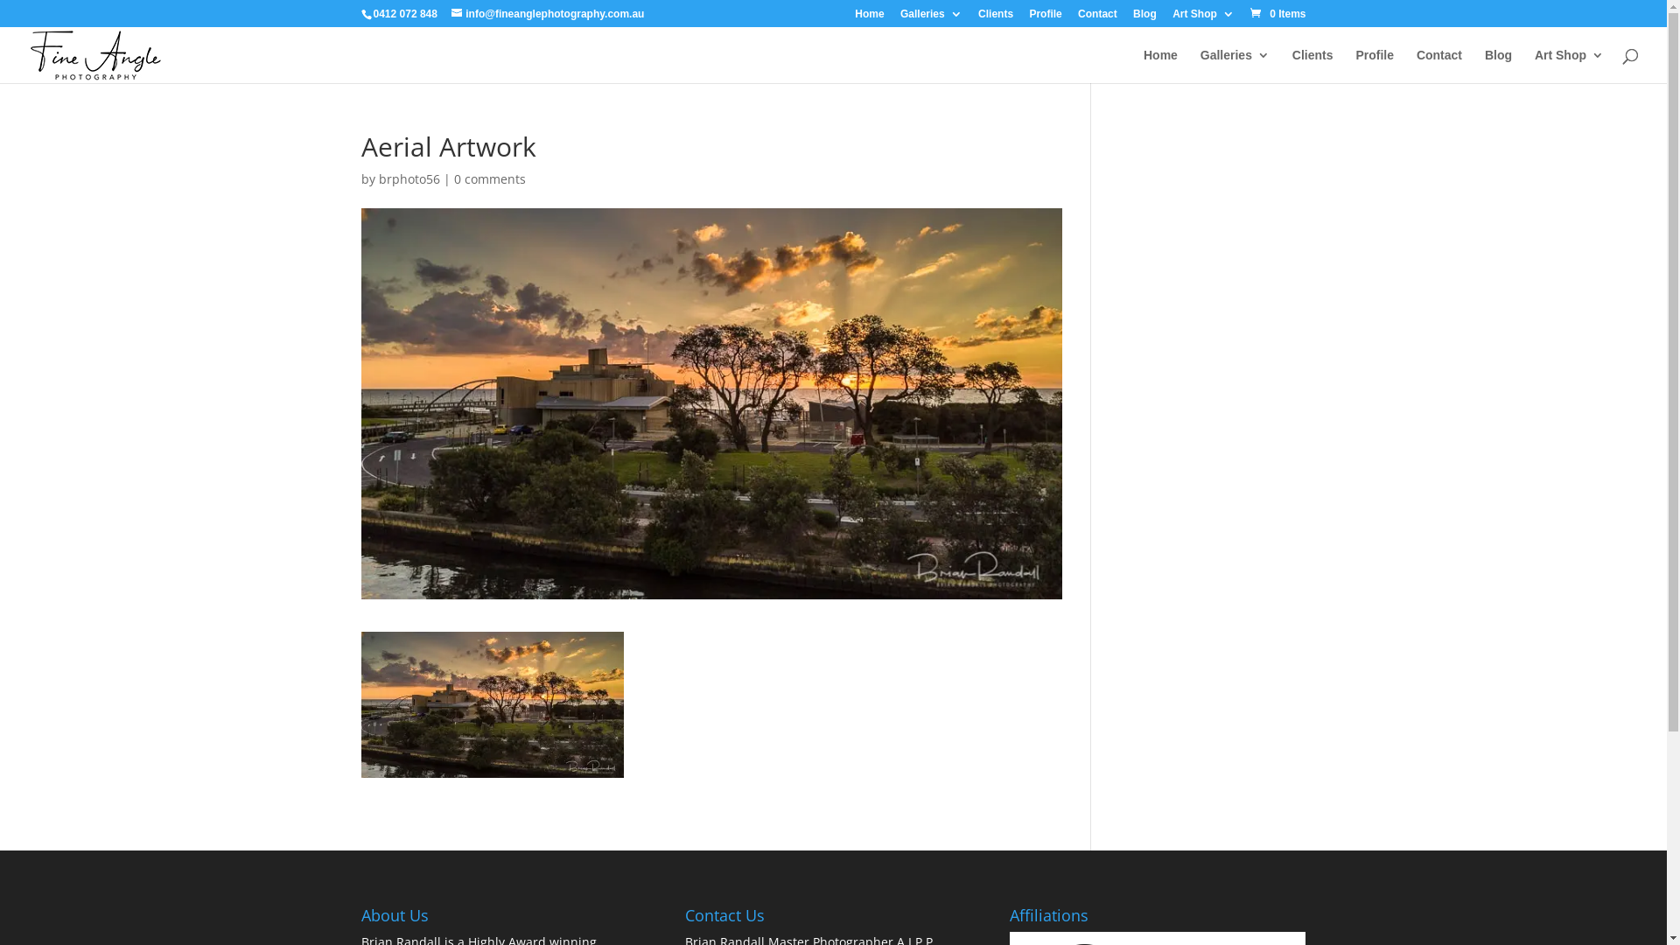  Describe the element at coordinates (1375, 66) in the screenshot. I see `Profile` at that location.